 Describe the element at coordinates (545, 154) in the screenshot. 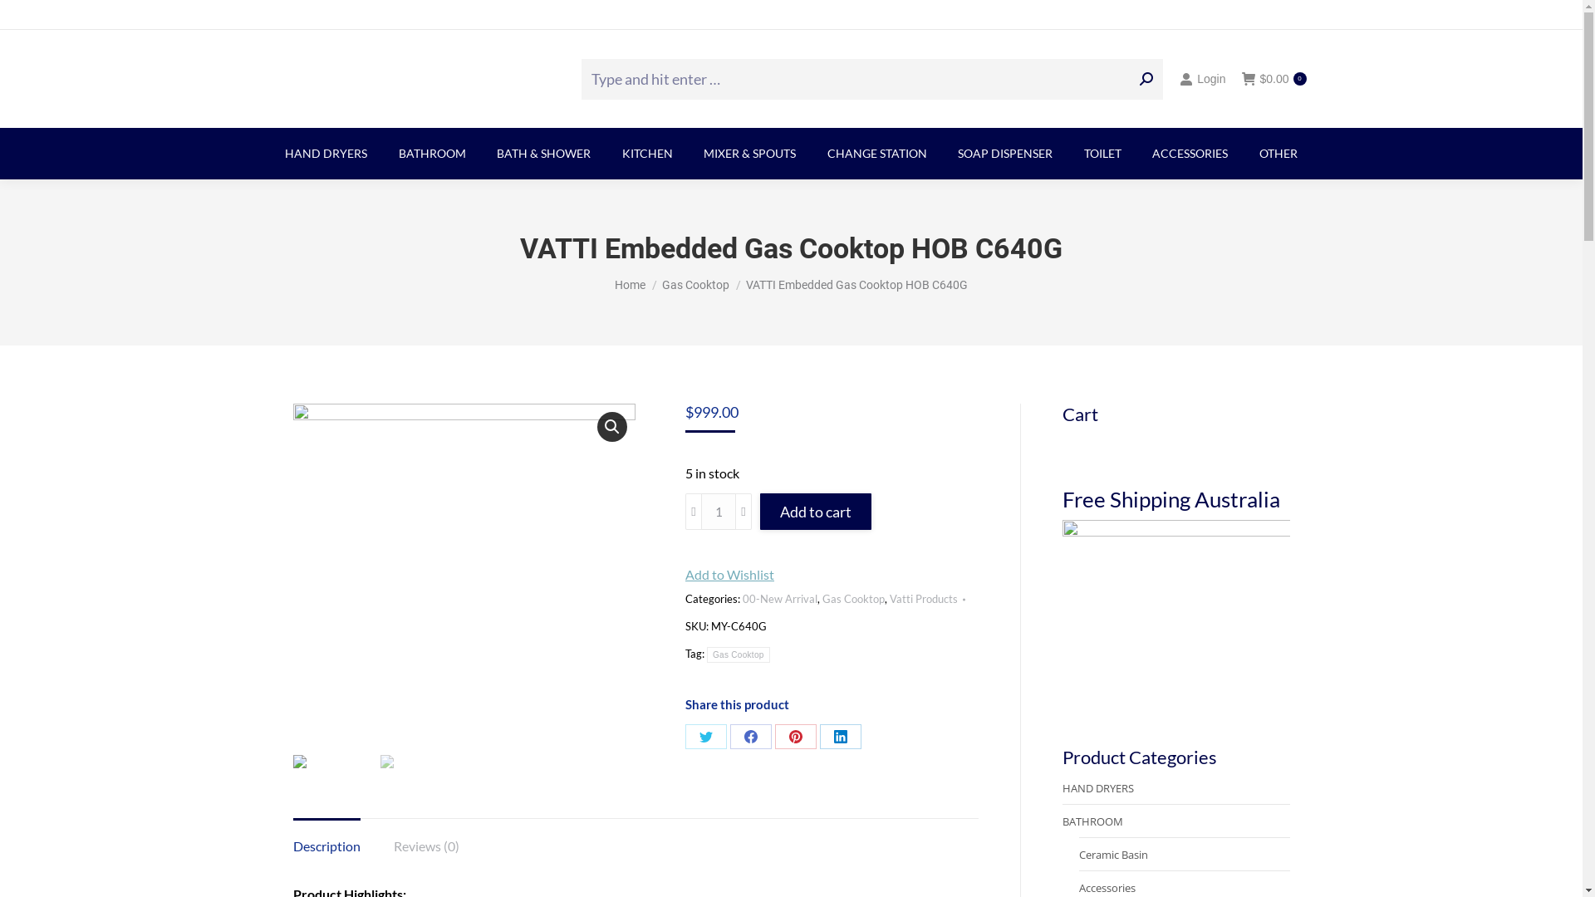

I see `BATH & SHOWER` at that location.